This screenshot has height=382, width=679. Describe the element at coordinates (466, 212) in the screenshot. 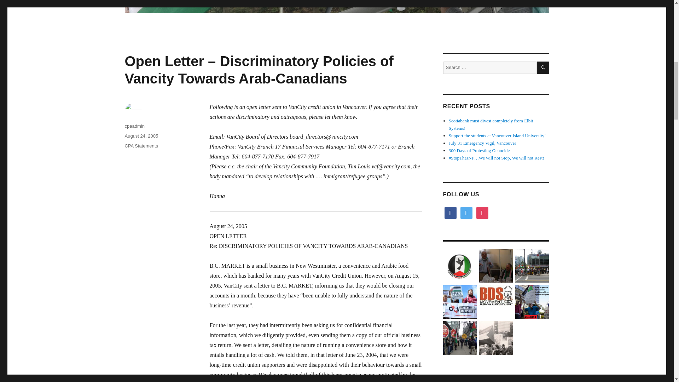

I see `Twitter` at that location.